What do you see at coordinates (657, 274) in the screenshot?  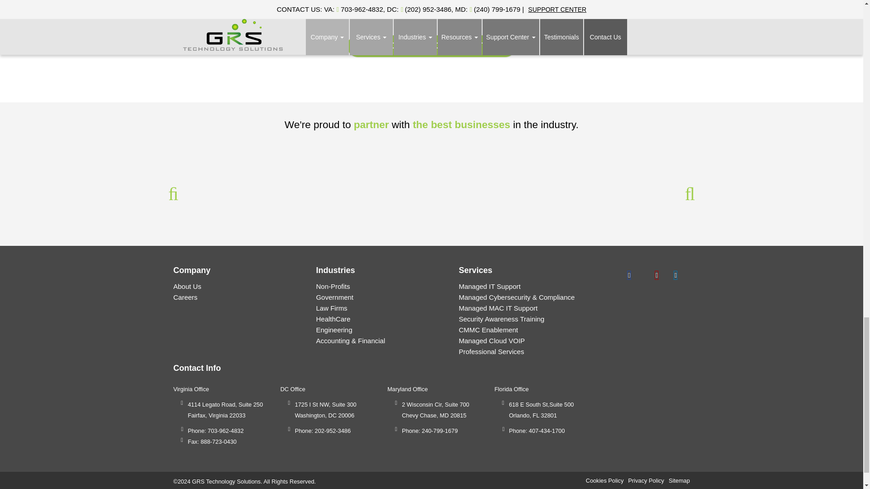 I see `Find us on Youtube` at bounding box center [657, 274].